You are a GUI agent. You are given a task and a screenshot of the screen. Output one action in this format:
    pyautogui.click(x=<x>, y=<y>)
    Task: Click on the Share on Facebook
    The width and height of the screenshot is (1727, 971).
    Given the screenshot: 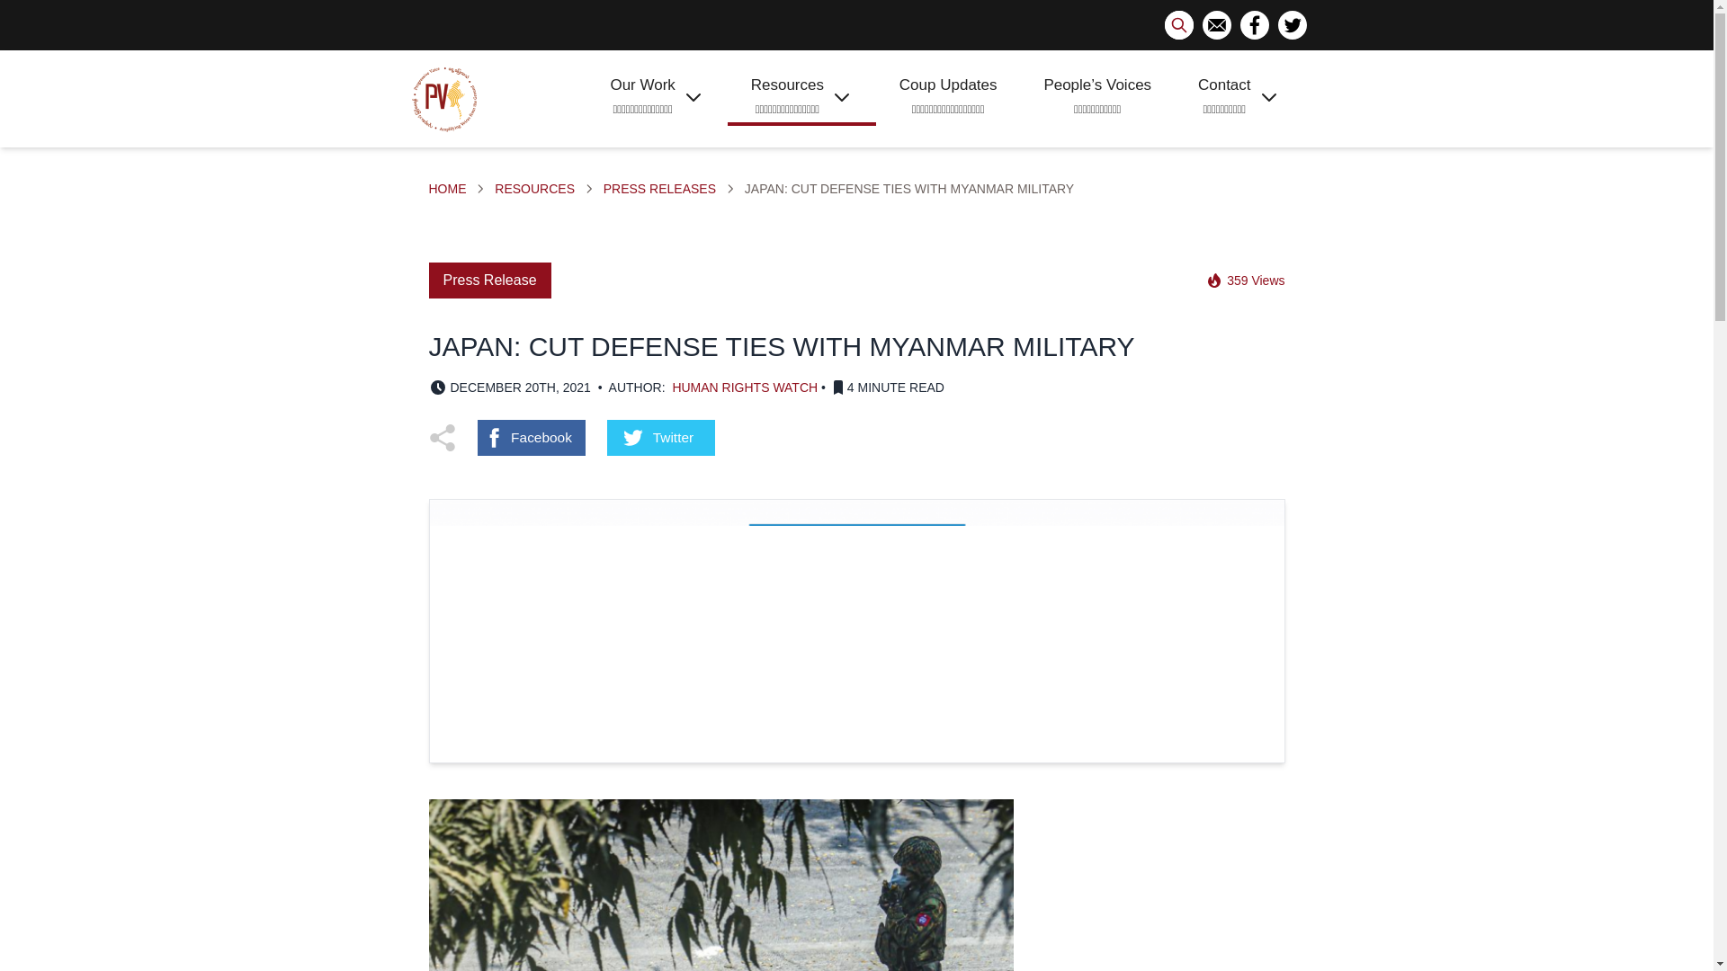 What is the action you would take?
    pyautogui.click(x=531, y=437)
    